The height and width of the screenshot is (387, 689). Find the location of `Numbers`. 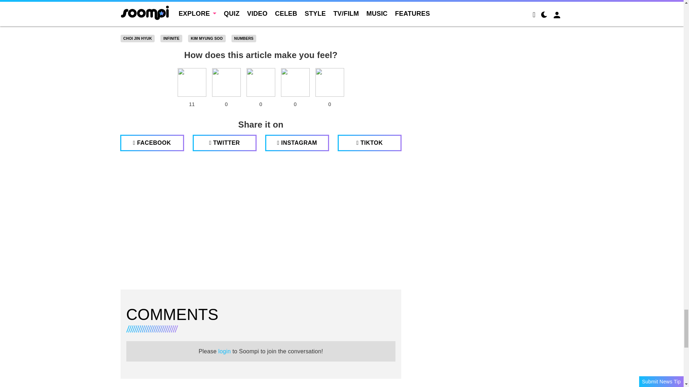

Numbers is located at coordinates (244, 39).